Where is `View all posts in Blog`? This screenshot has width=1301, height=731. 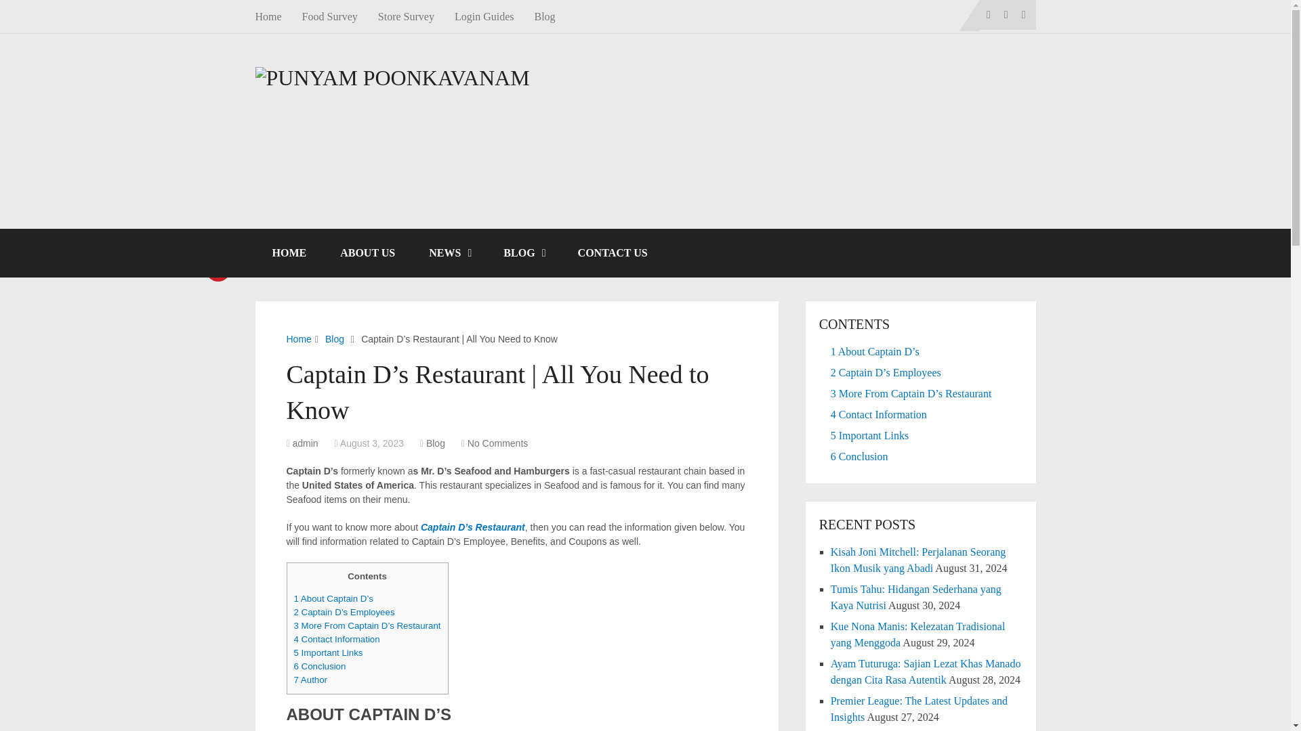 View all posts in Blog is located at coordinates (435, 443).